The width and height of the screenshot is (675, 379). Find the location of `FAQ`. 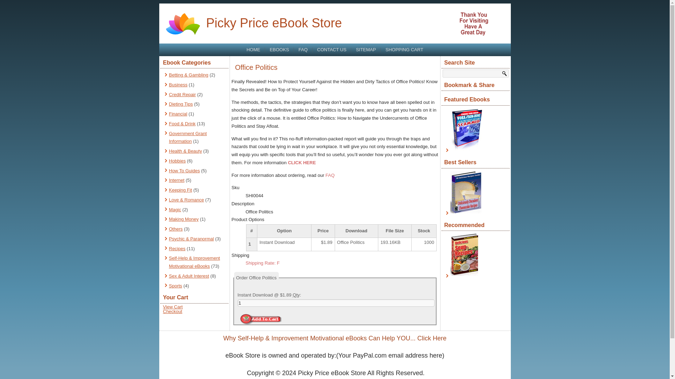

FAQ is located at coordinates (330, 175).